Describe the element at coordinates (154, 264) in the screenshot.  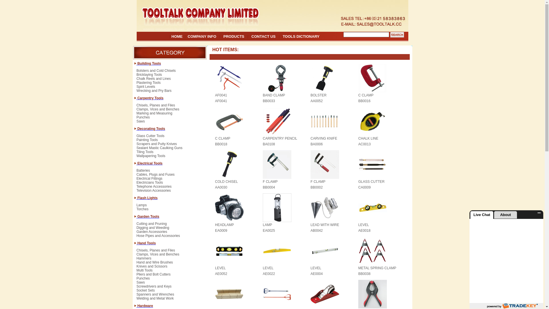
I see `Hand and Wire Brushes` at that location.